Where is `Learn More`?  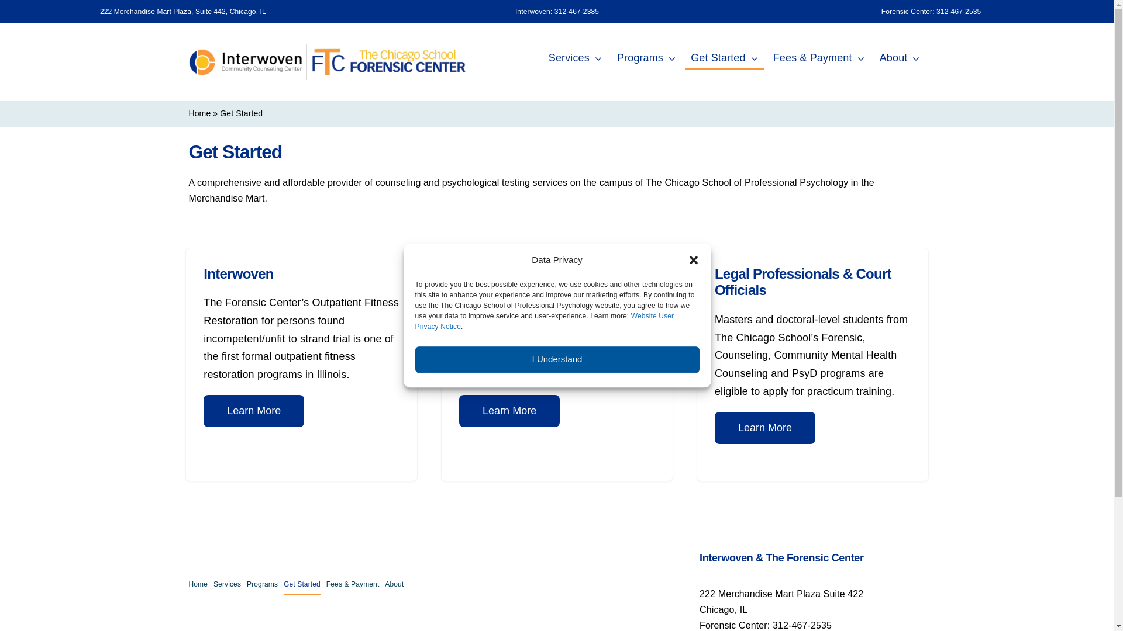
Learn More is located at coordinates (254, 411).